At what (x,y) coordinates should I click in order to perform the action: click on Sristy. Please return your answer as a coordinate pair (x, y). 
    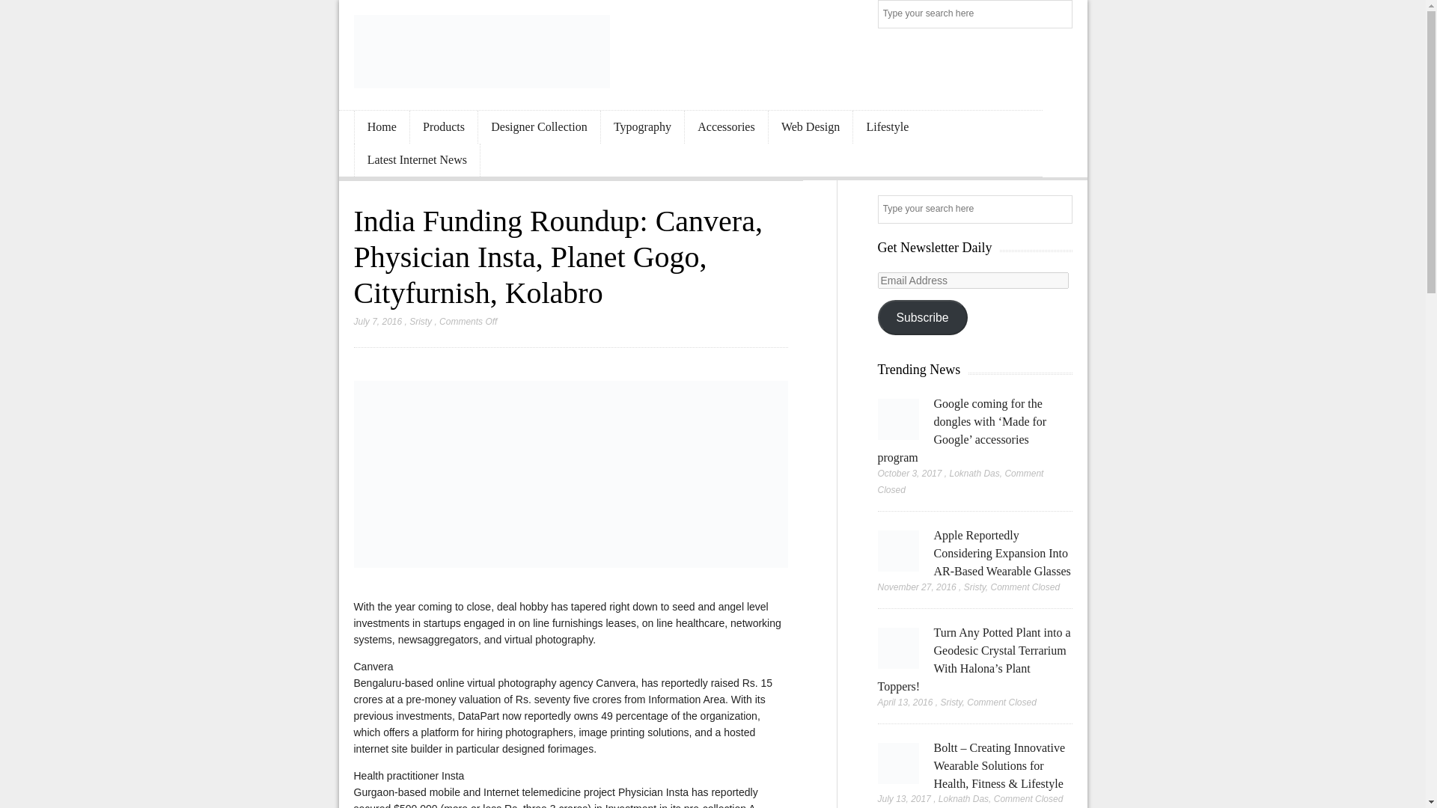
    Looking at the image, I should click on (421, 322).